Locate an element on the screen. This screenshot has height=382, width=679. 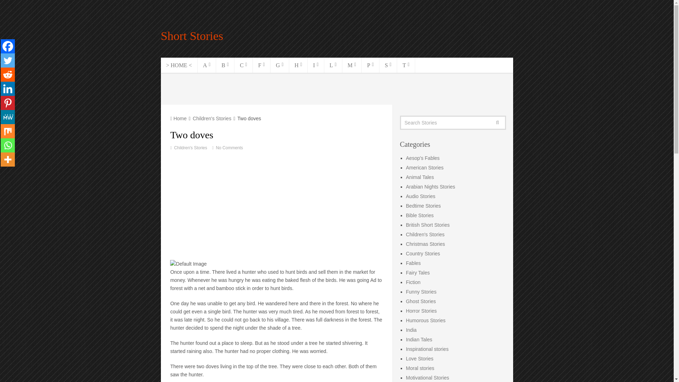
L is located at coordinates (333, 65).